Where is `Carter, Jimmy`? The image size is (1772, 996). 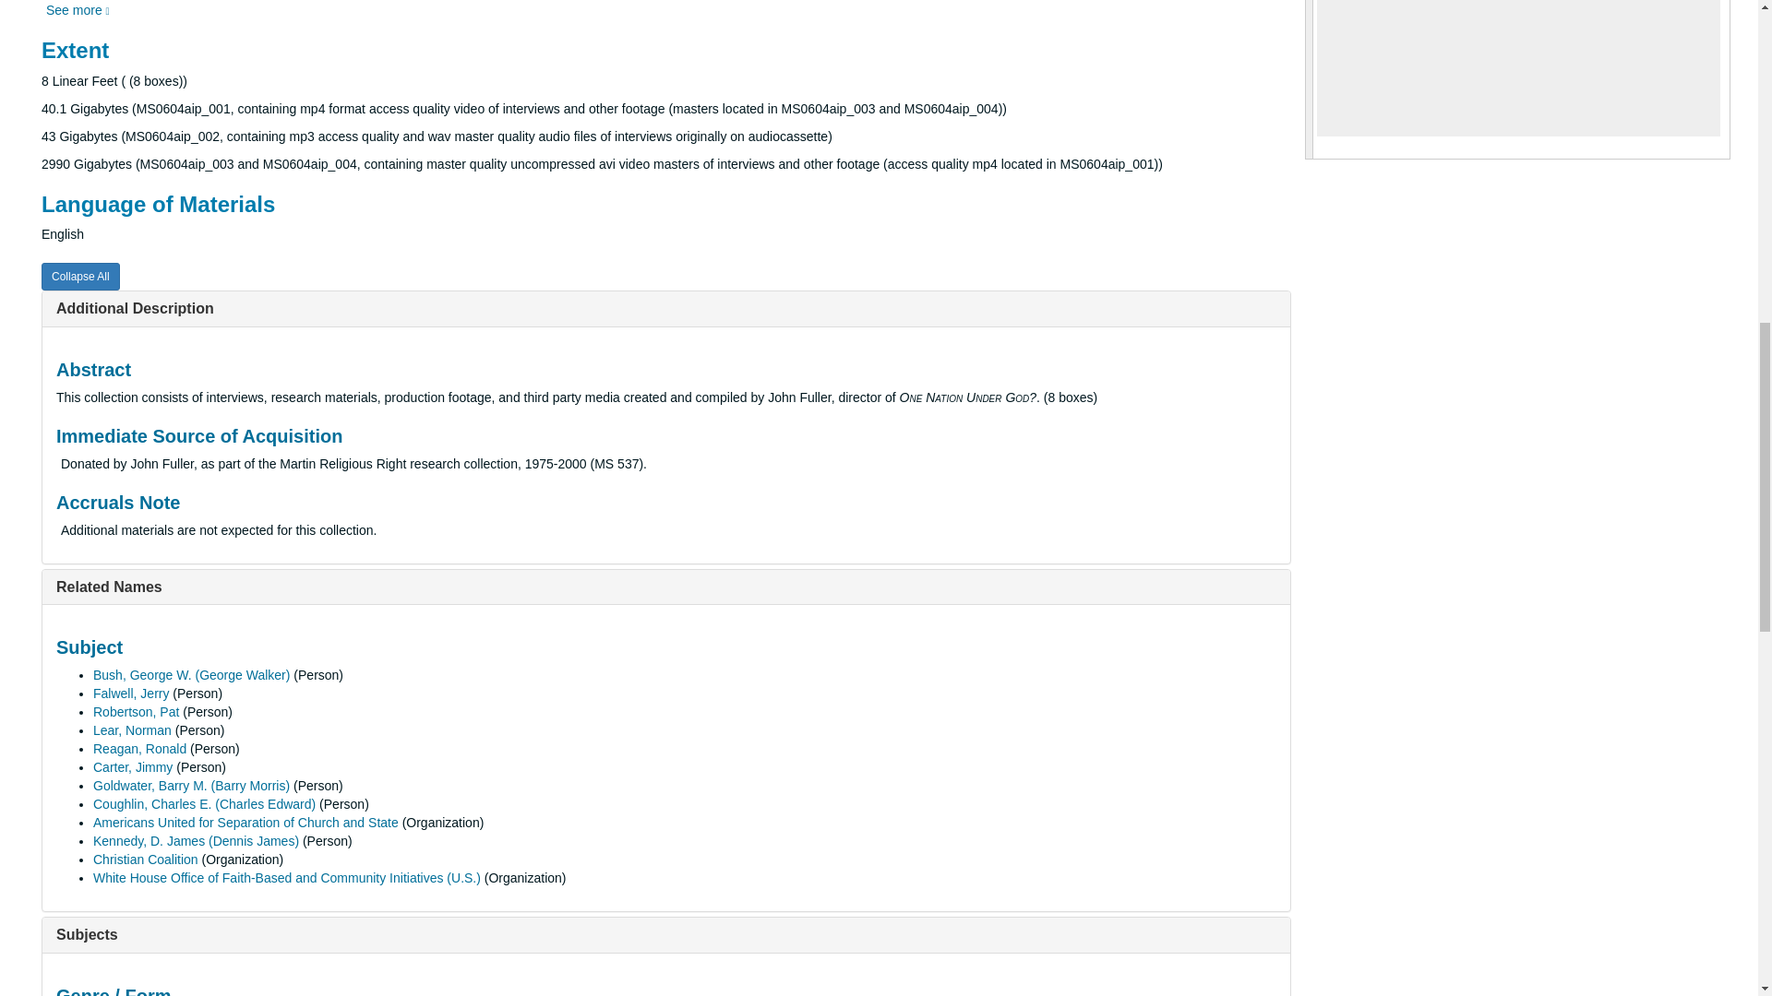
Carter, Jimmy is located at coordinates (133, 767).